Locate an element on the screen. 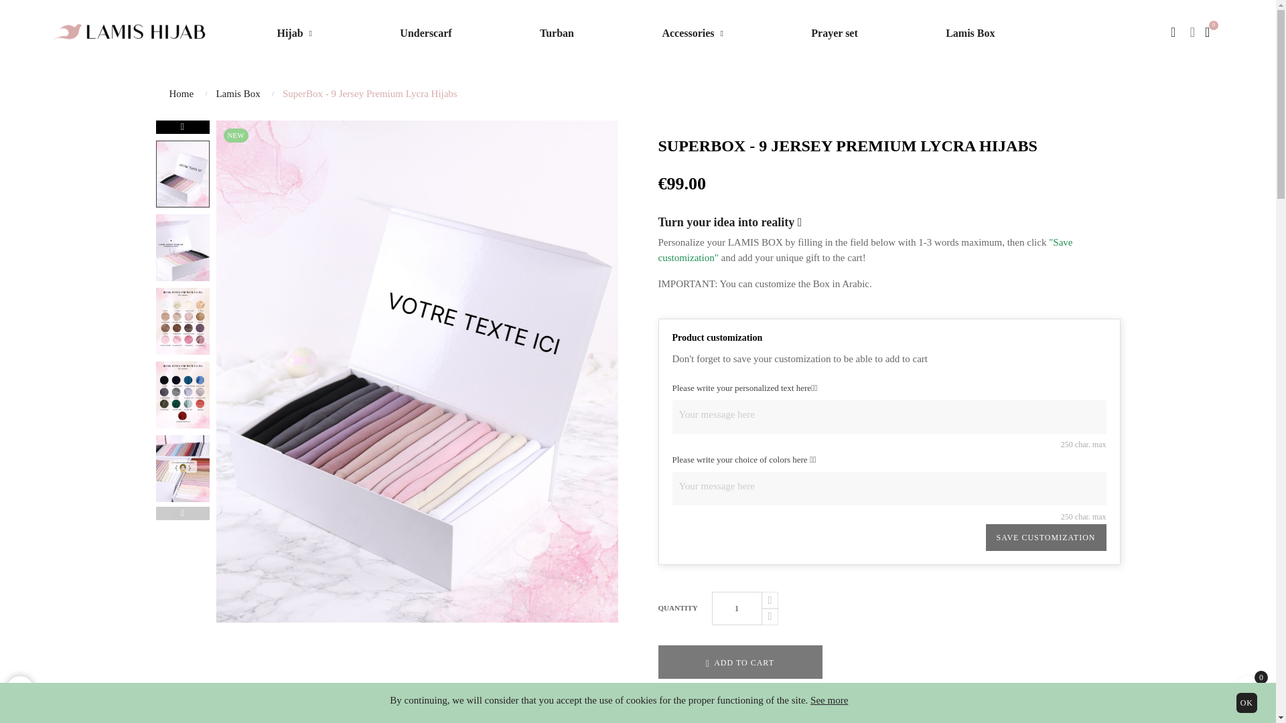 The image size is (1286, 723). 1 is located at coordinates (735, 609).